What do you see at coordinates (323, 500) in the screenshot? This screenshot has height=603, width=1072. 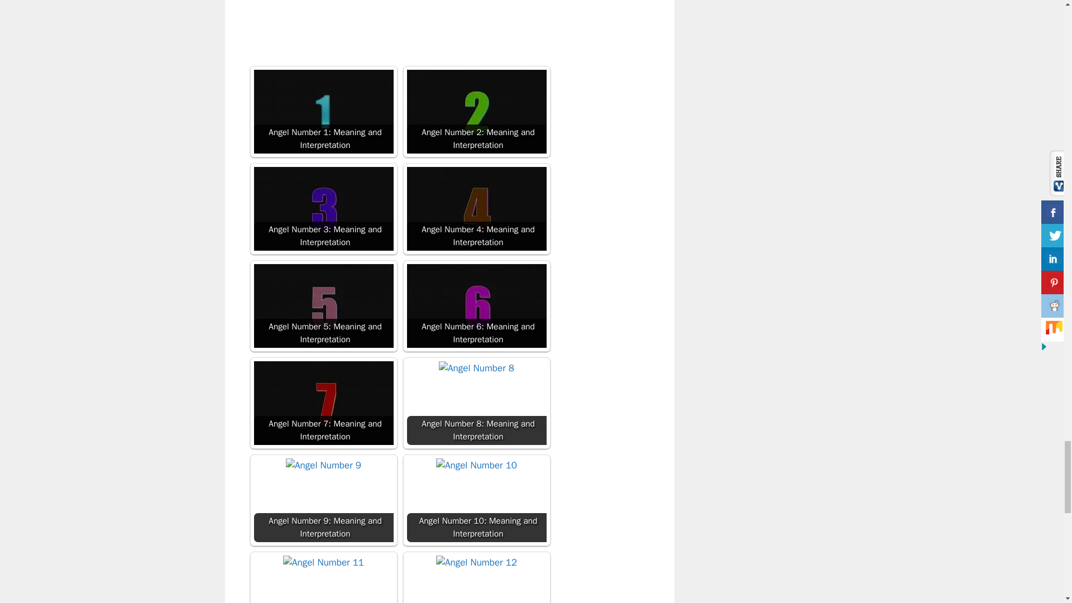 I see `Angel Number 9: Meaning and Interpretation` at bounding box center [323, 500].